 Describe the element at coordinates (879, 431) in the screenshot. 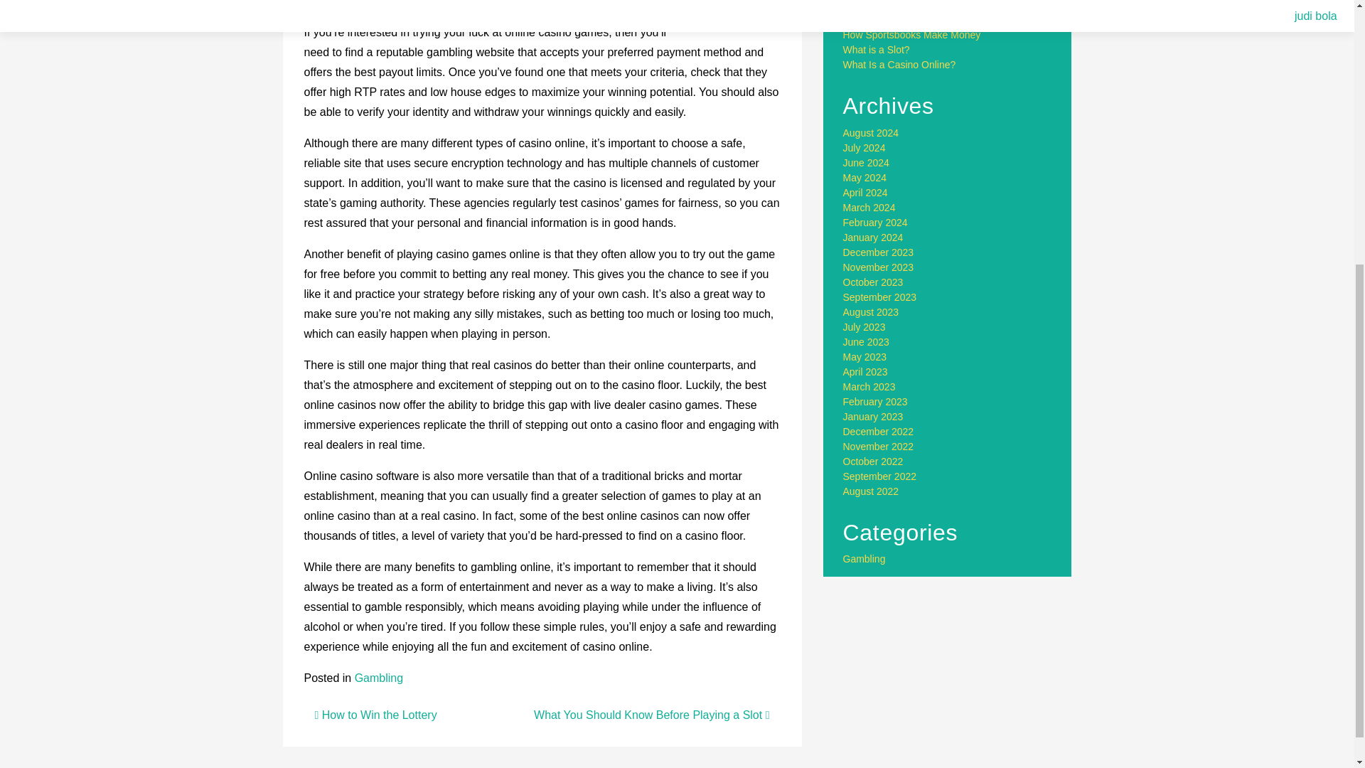

I see `December 2022` at that location.